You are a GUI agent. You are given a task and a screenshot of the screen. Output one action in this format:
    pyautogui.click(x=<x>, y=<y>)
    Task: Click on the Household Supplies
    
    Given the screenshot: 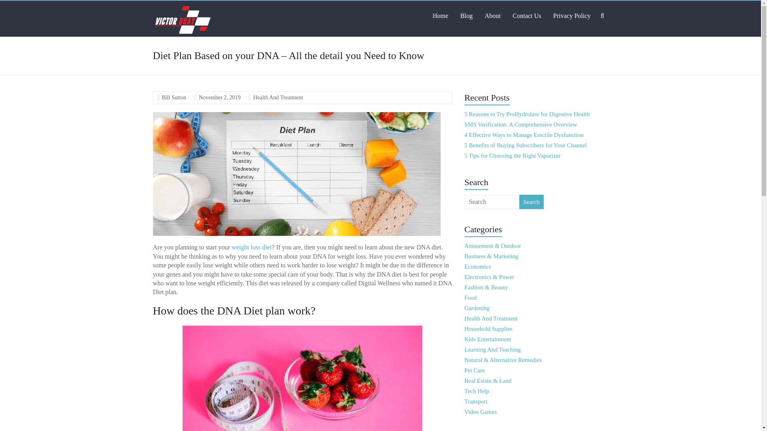 What is the action you would take?
    pyautogui.click(x=488, y=329)
    